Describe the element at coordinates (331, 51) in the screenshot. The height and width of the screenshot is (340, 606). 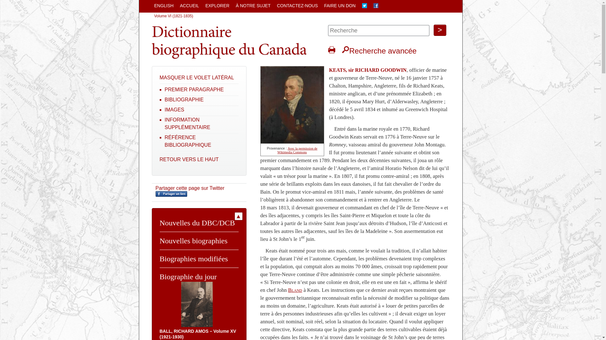
I see `Version imprimable` at that location.